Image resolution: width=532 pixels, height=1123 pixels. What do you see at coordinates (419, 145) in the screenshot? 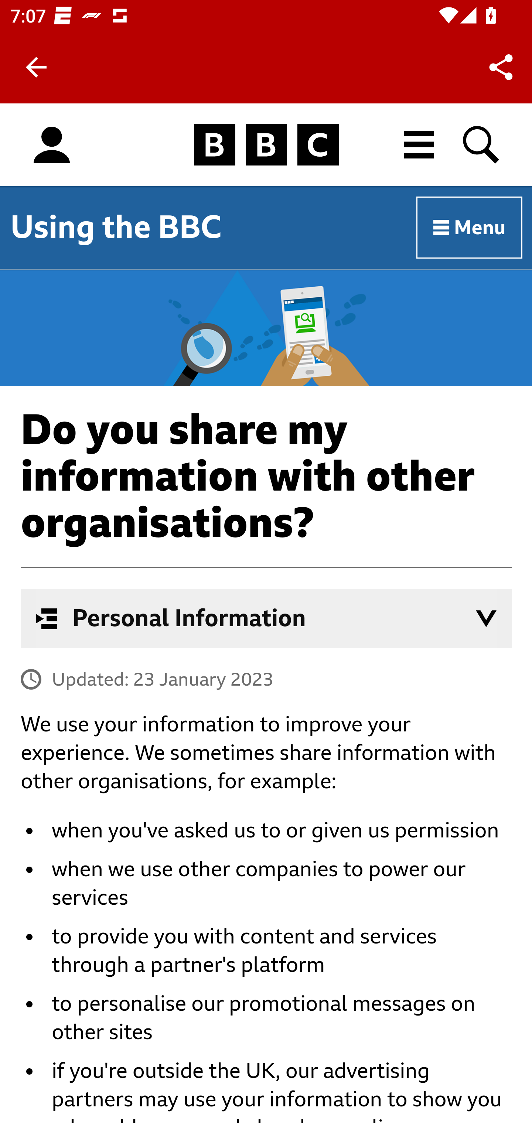
I see `All BBC destinations menu` at bounding box center [419, 145].